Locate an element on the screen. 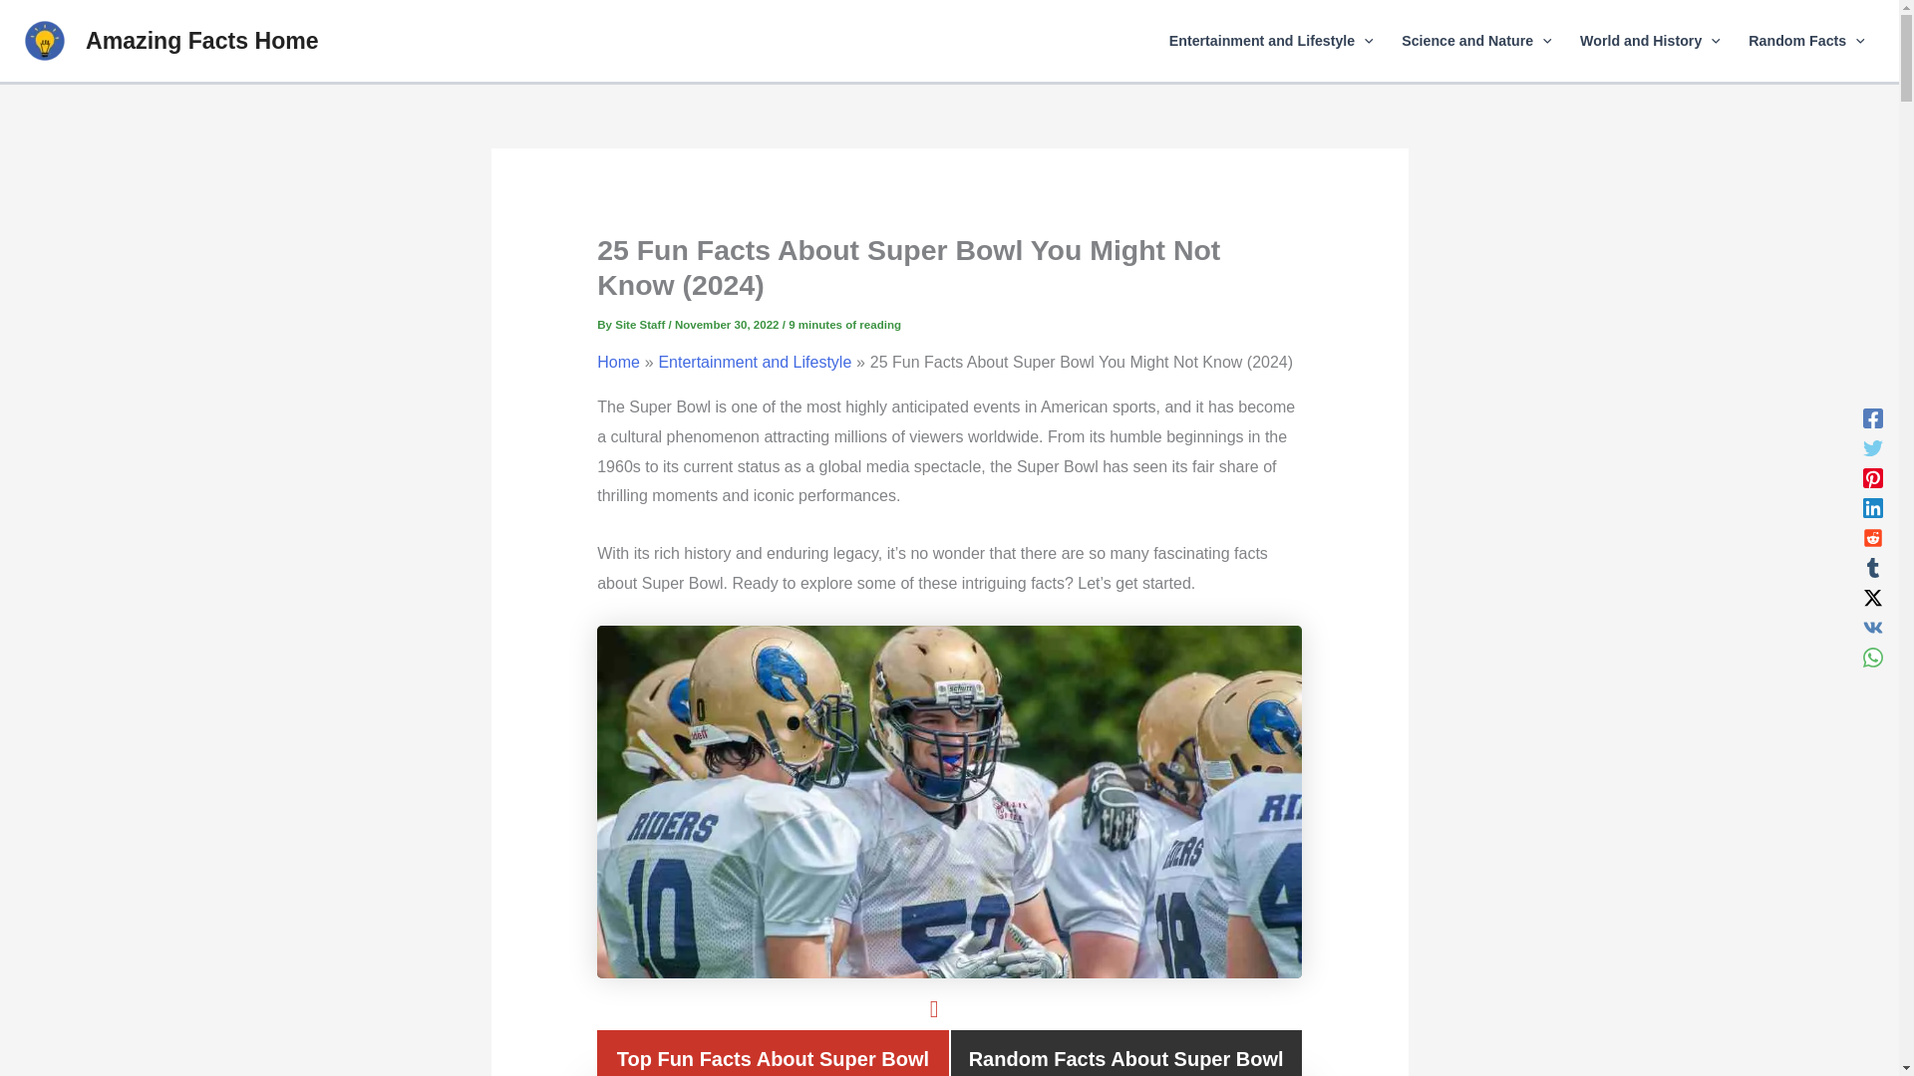  Amazing Facts Home is located at coordinates (202, 41).